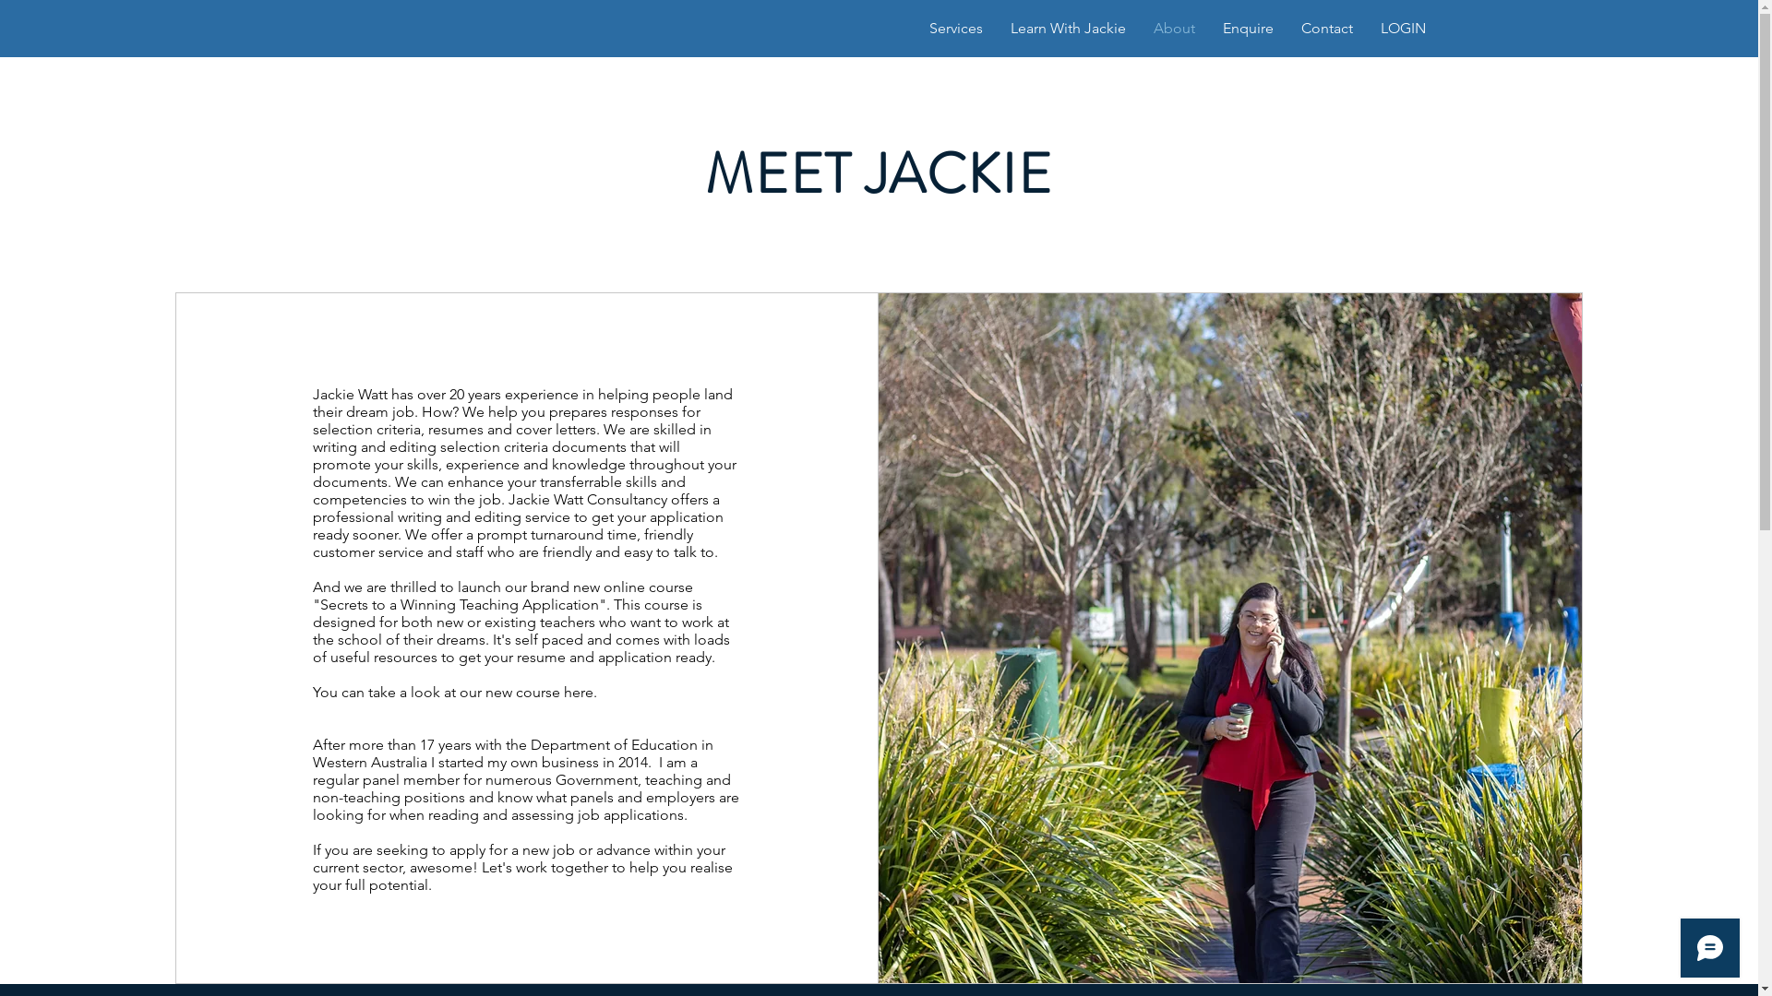 This screenshot has height=996, width=1772. I want to click on LOGIN, so click(1403, 29).